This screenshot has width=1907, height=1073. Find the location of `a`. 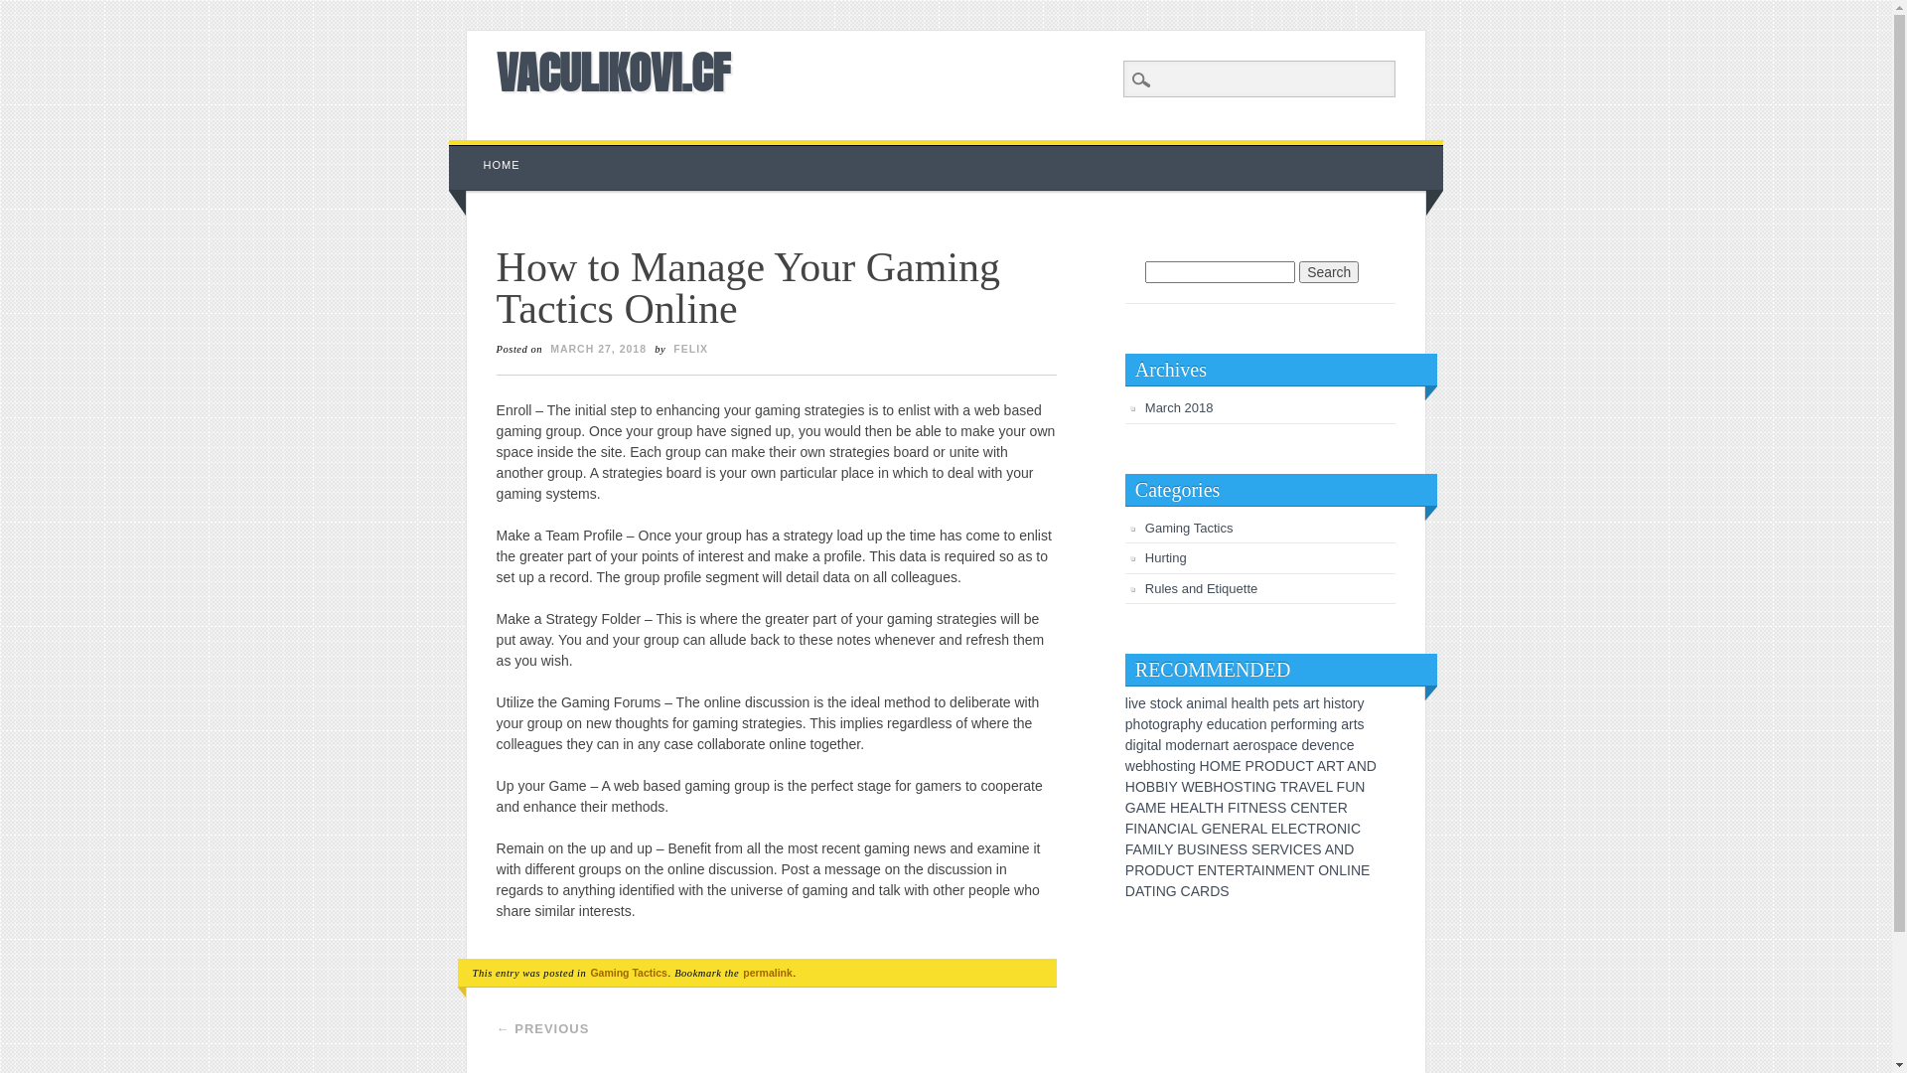

a is located at coordinates (1307, 703).